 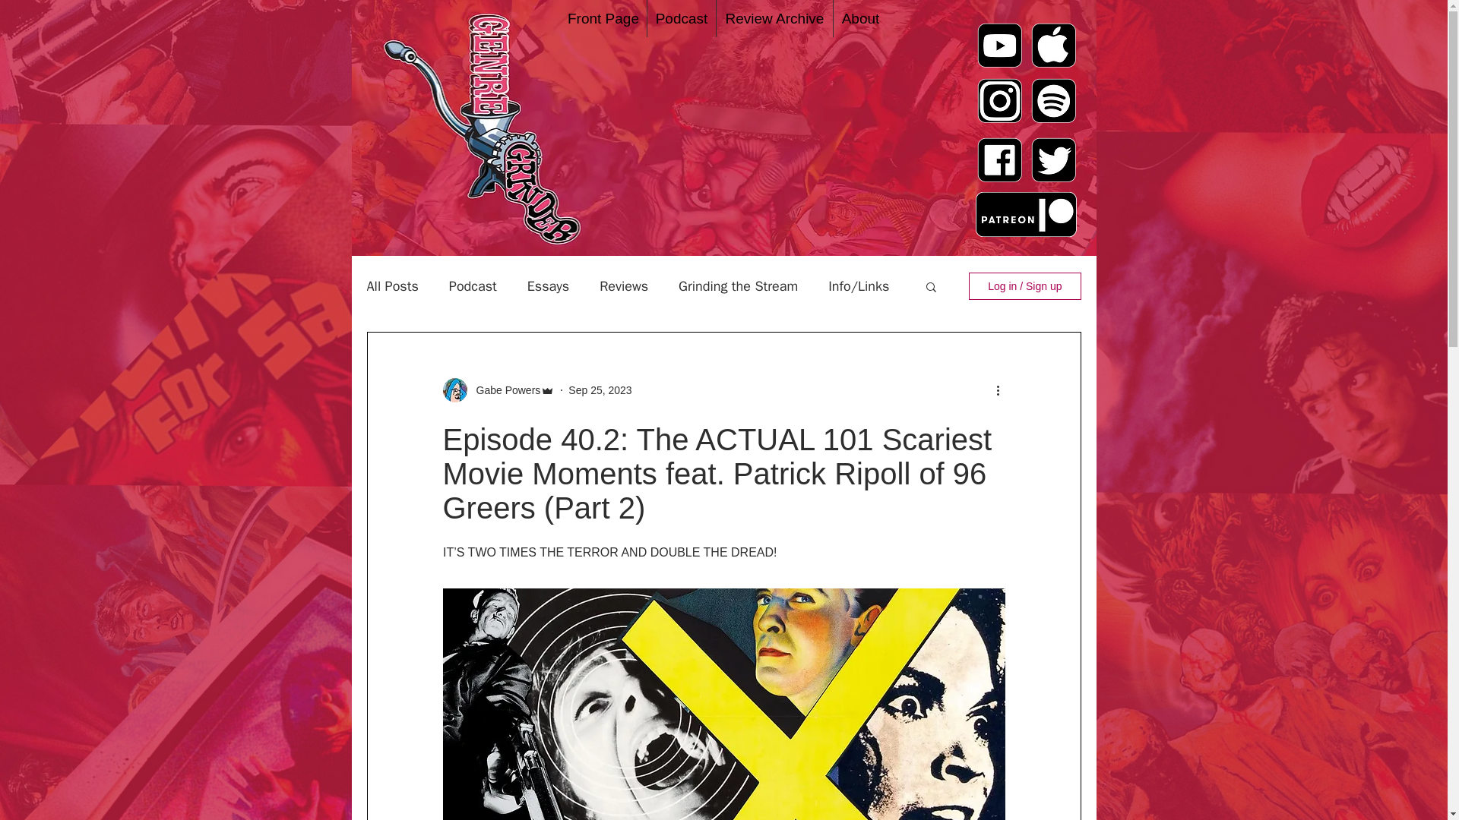 I want to click on Gabe Powers, so click(x=503, y=390).